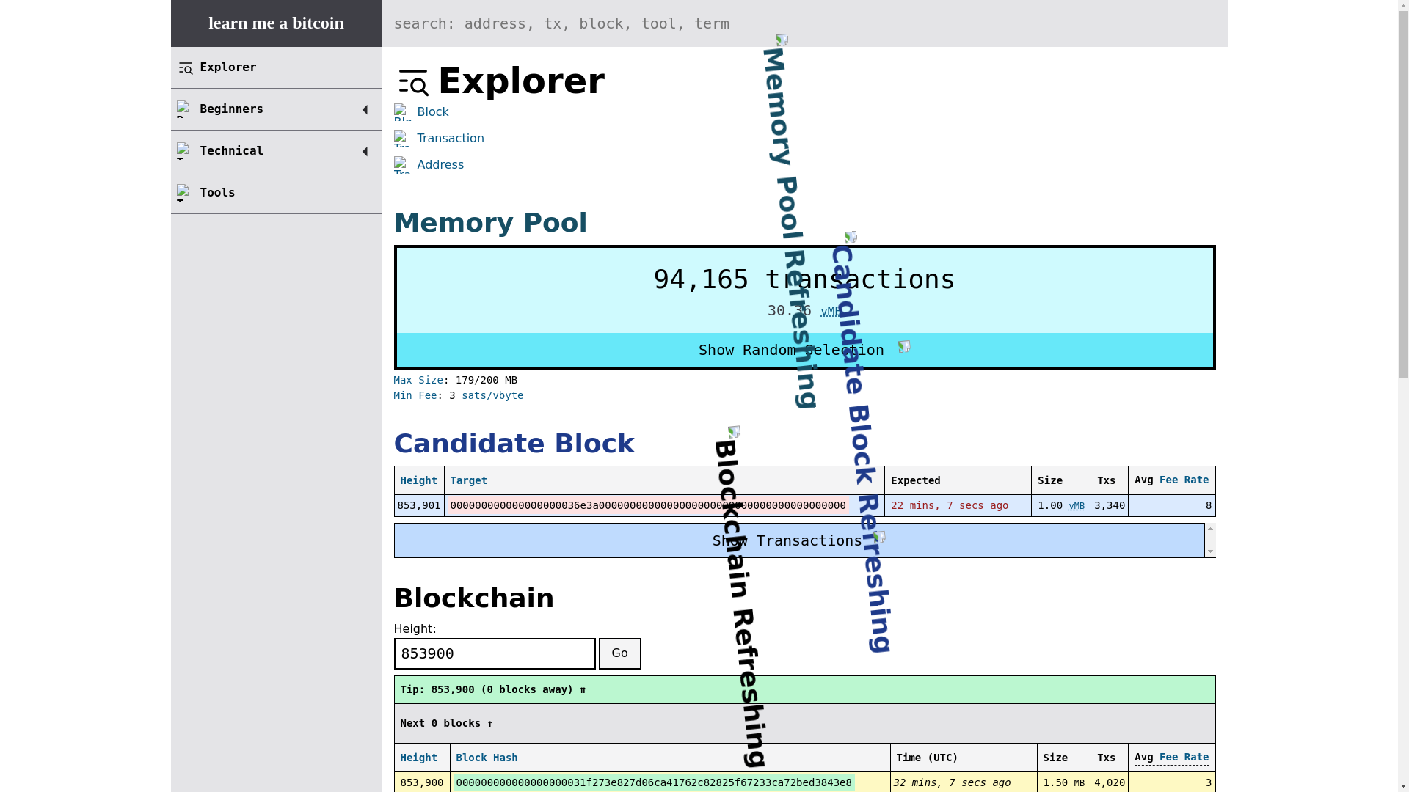 The width and height of the screenshot is (1409, 792). What do you see at coordinates (831, 311) in the screenshot?
I see `Virtual Megabytes` at bounding box center [831, 311].